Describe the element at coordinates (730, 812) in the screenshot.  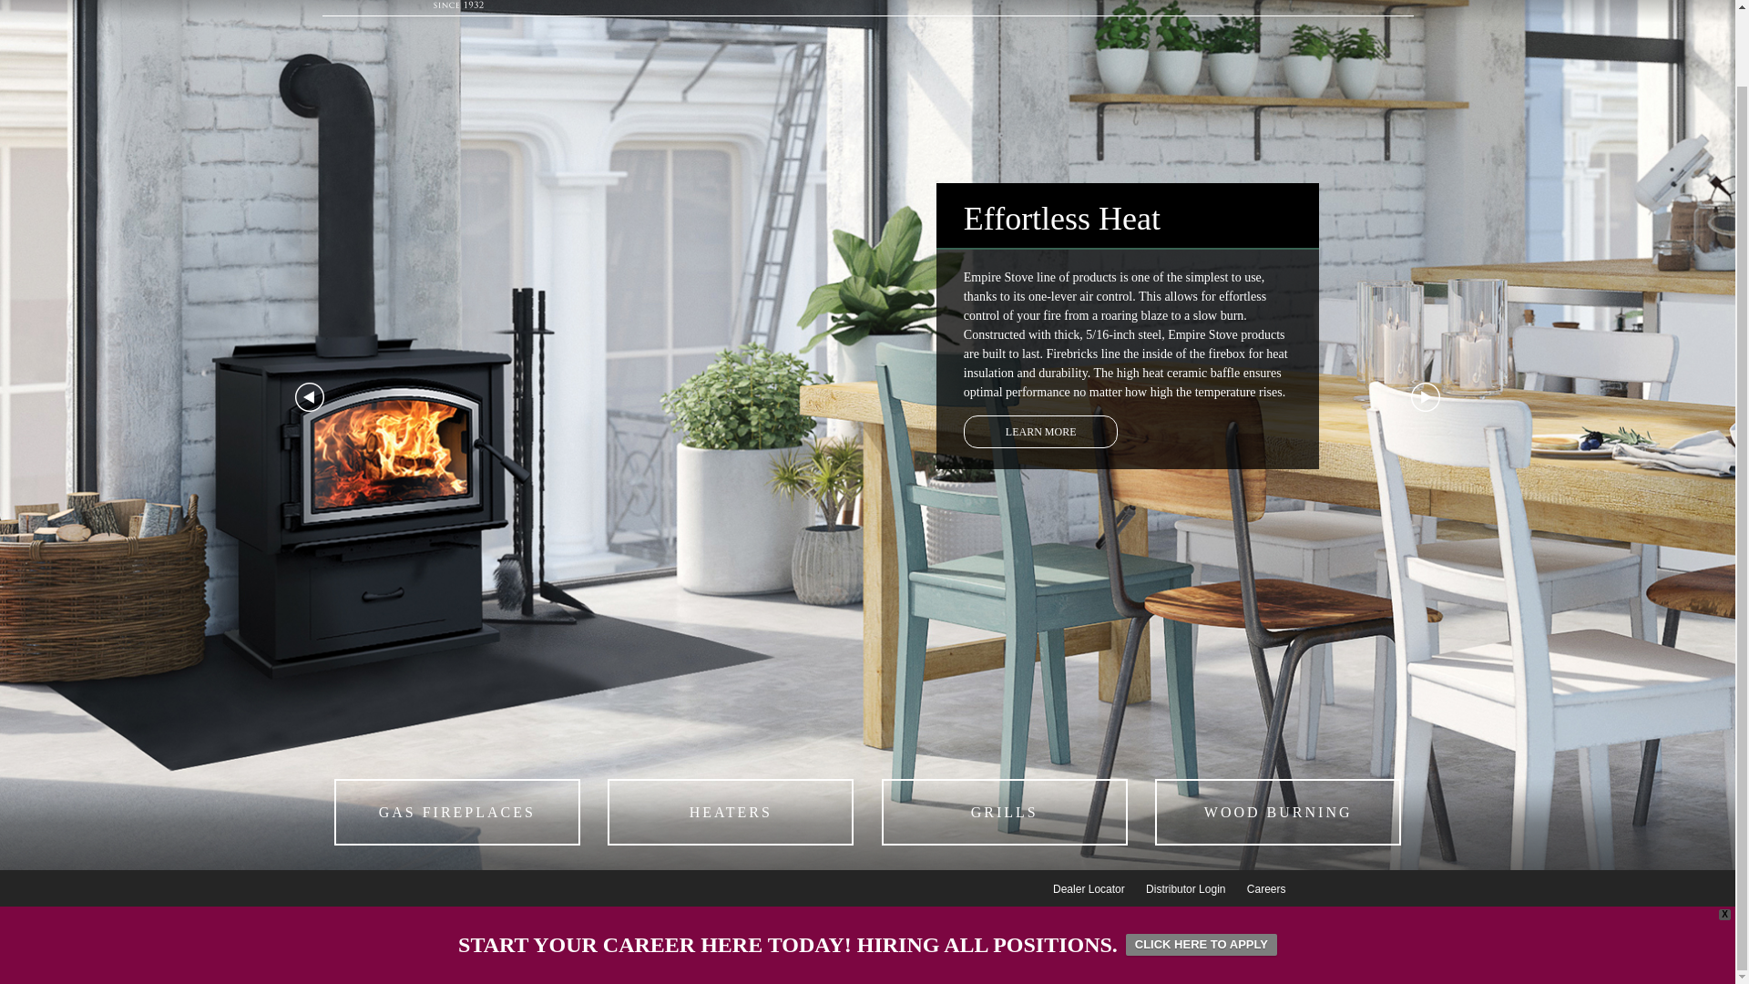
I see `HEATERS` at that location.